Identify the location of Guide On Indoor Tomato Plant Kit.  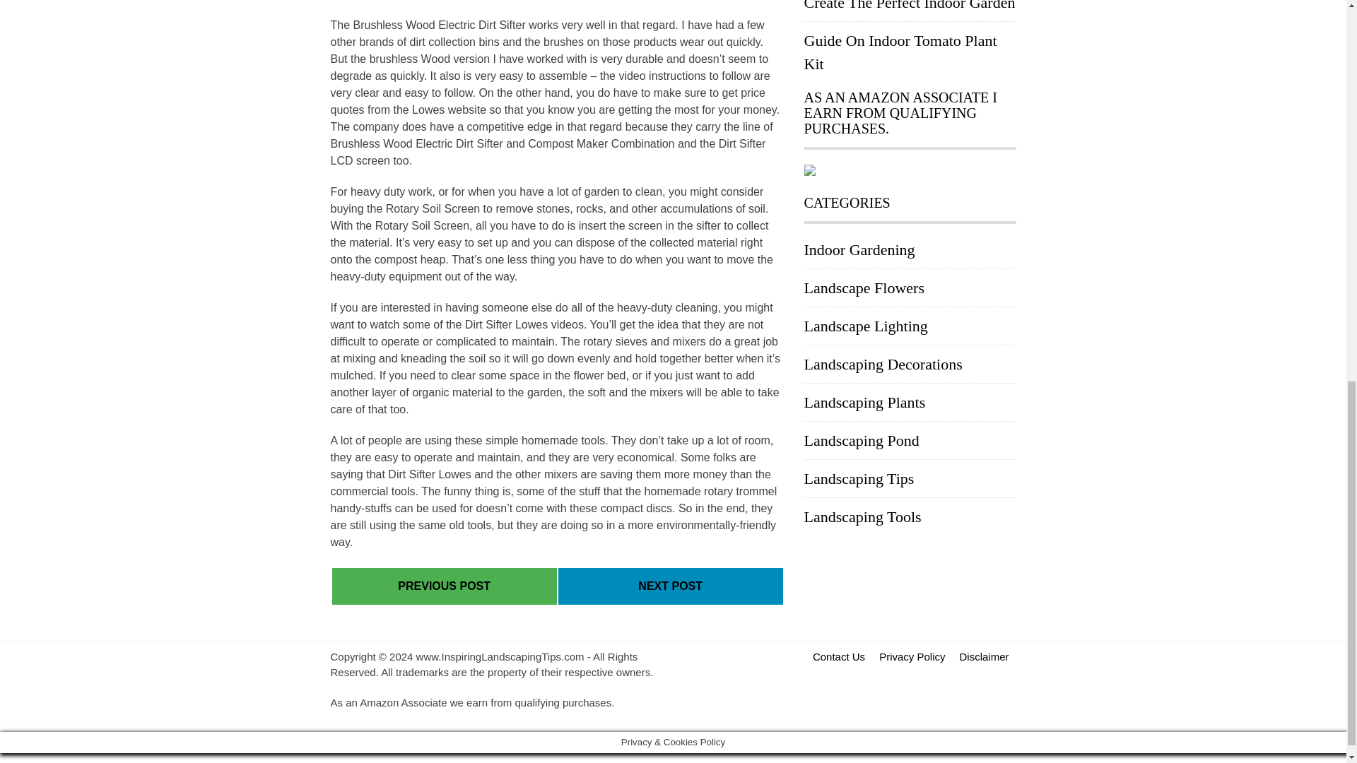
(900, 52).